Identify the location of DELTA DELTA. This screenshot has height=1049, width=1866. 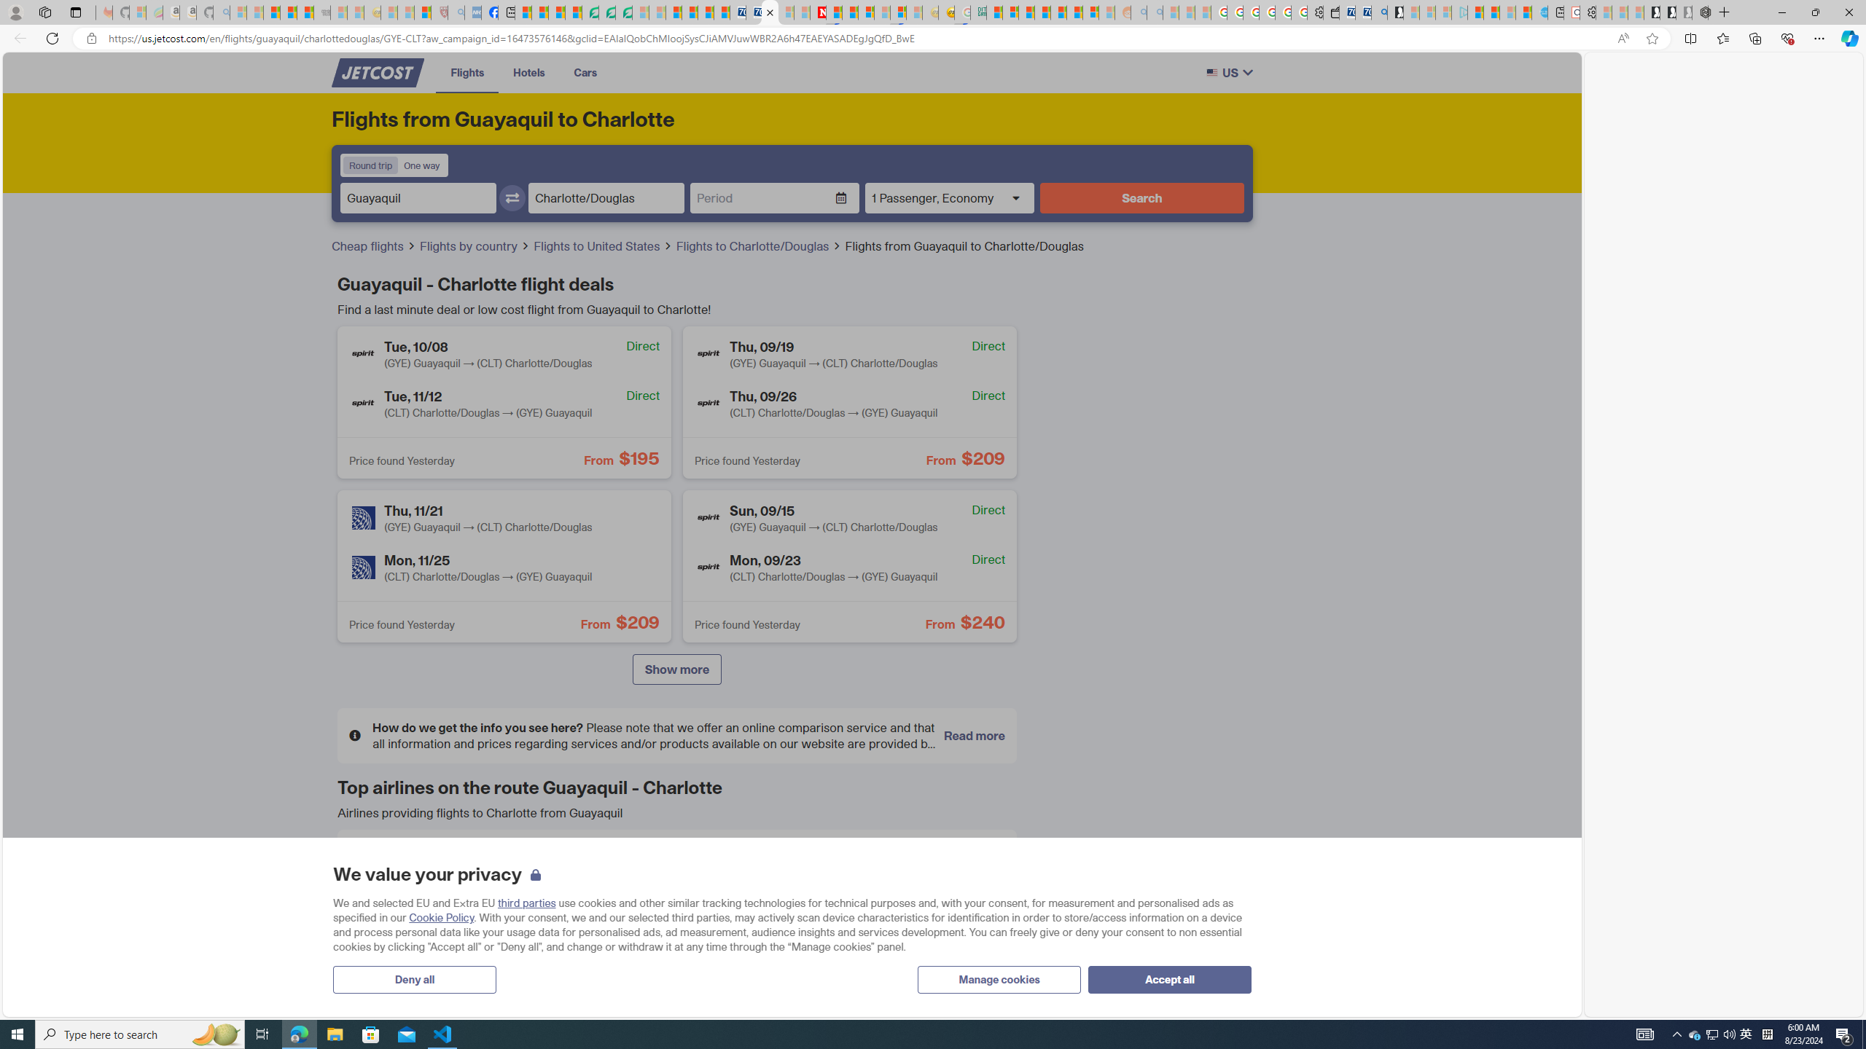
(456, 917).